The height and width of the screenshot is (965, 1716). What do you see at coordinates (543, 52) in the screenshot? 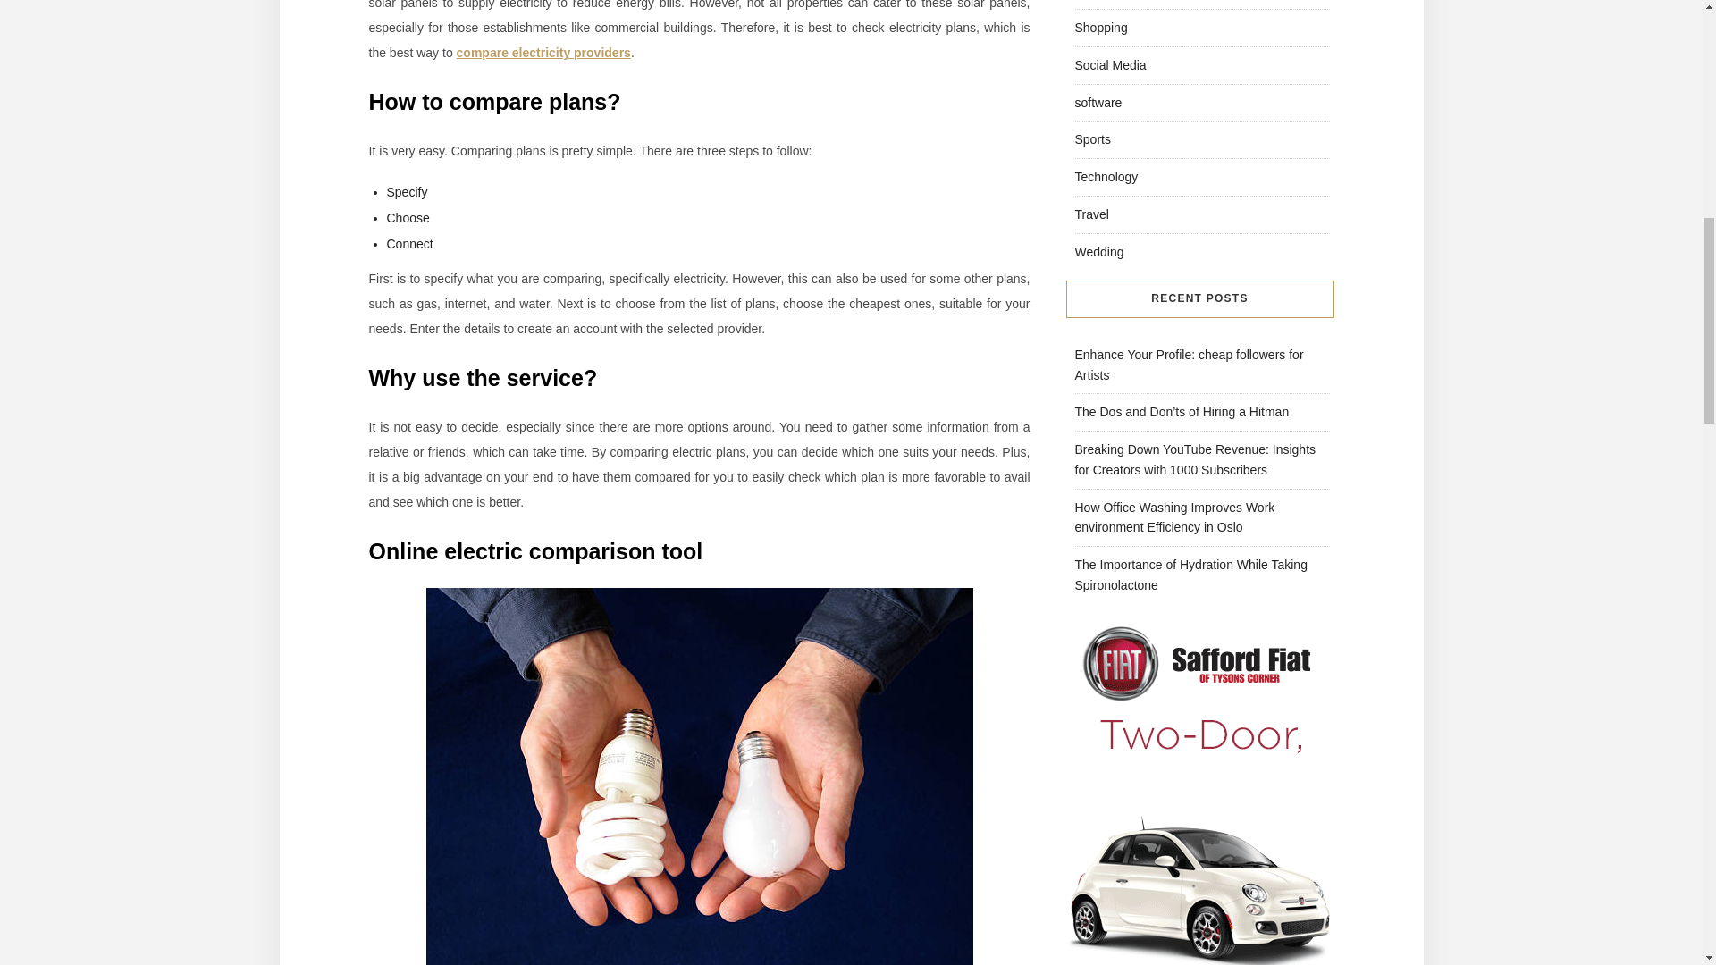
I see `compare electricity providers` at bounding box center [543, 52].